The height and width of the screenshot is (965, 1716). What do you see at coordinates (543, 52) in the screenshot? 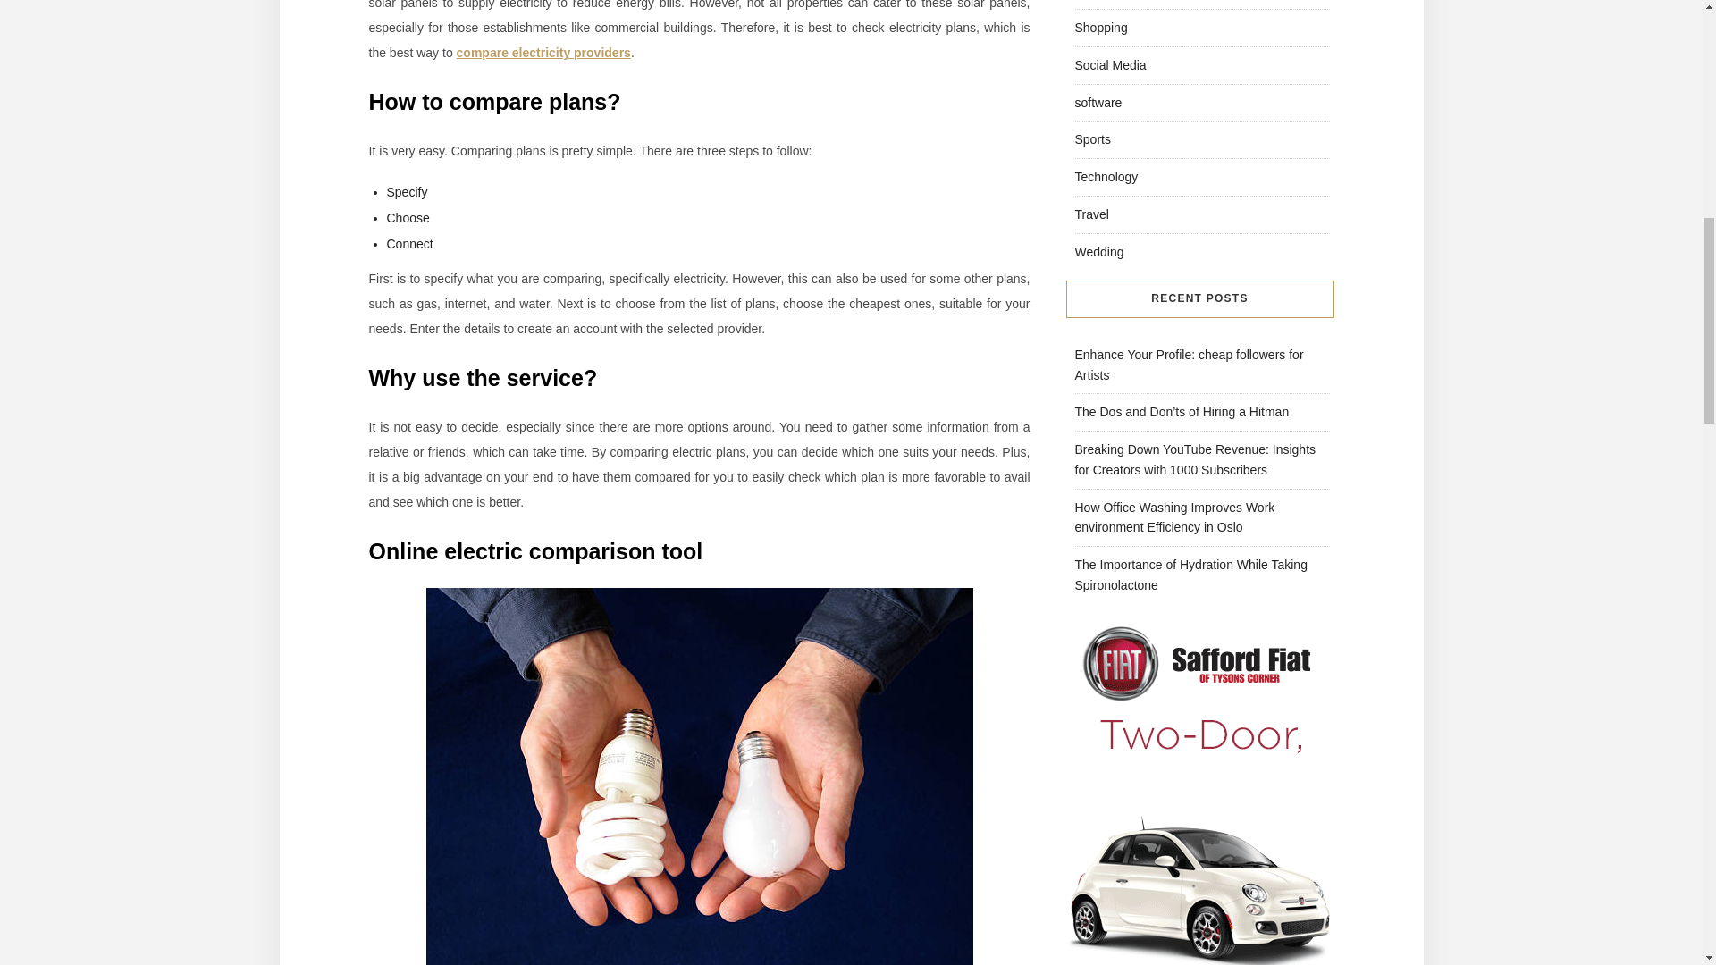
I see `compare electricity providers` at bounding box center [543, 52].